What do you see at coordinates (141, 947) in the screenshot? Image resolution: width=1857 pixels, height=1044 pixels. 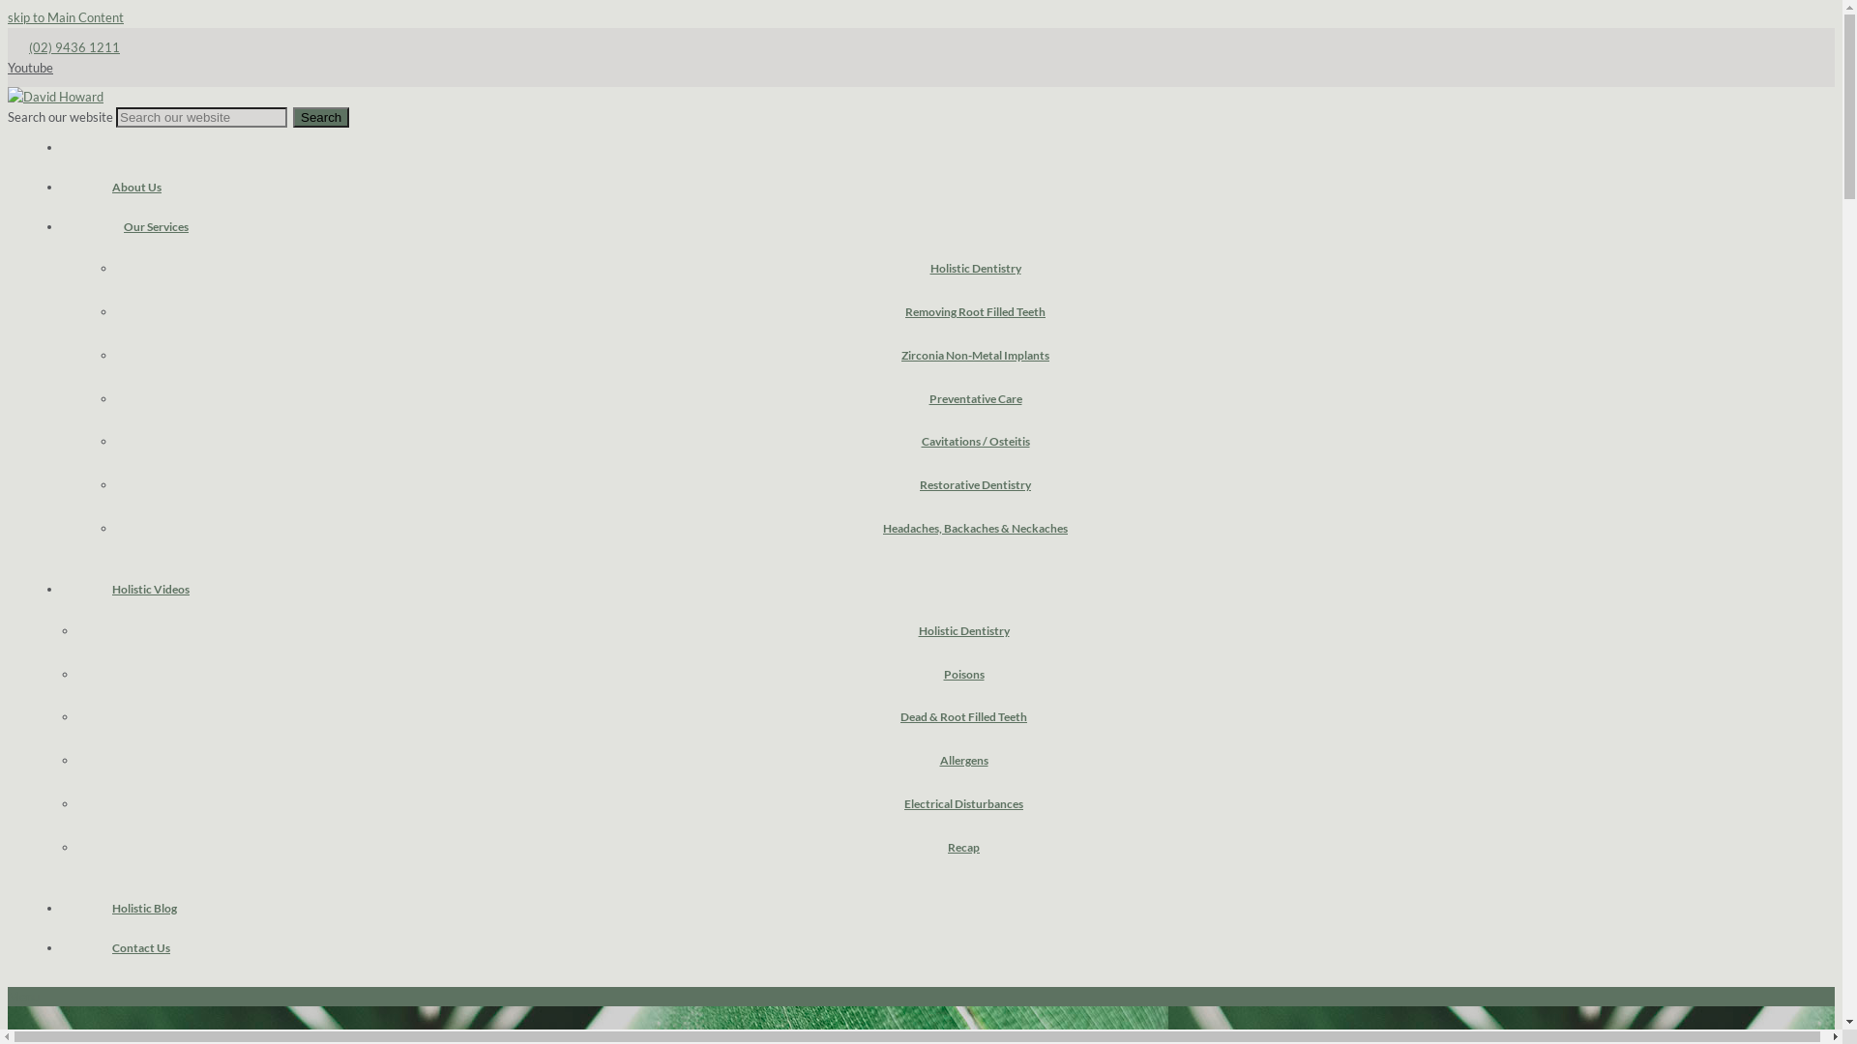 I see `Contact Us` at bounding box center [141, 947].